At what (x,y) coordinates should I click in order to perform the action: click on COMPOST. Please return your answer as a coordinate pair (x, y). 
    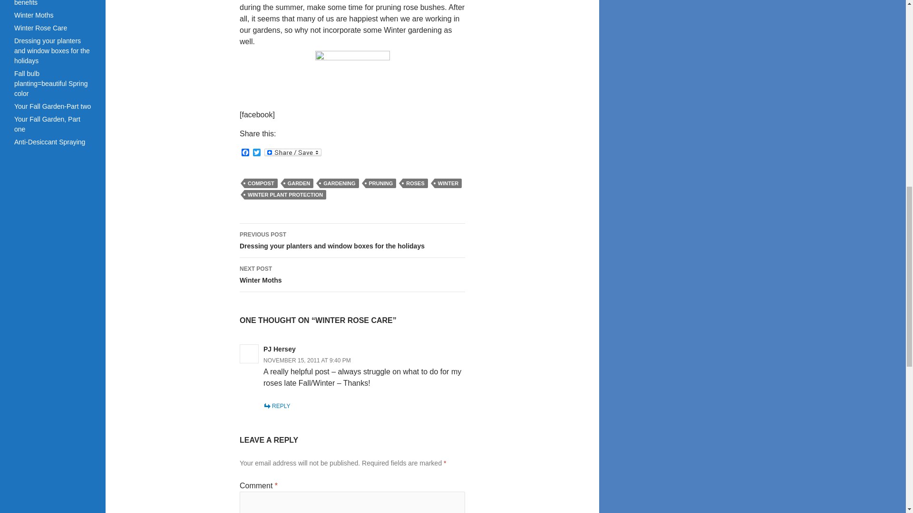
    Looking at the image, I should click on (261, 183).